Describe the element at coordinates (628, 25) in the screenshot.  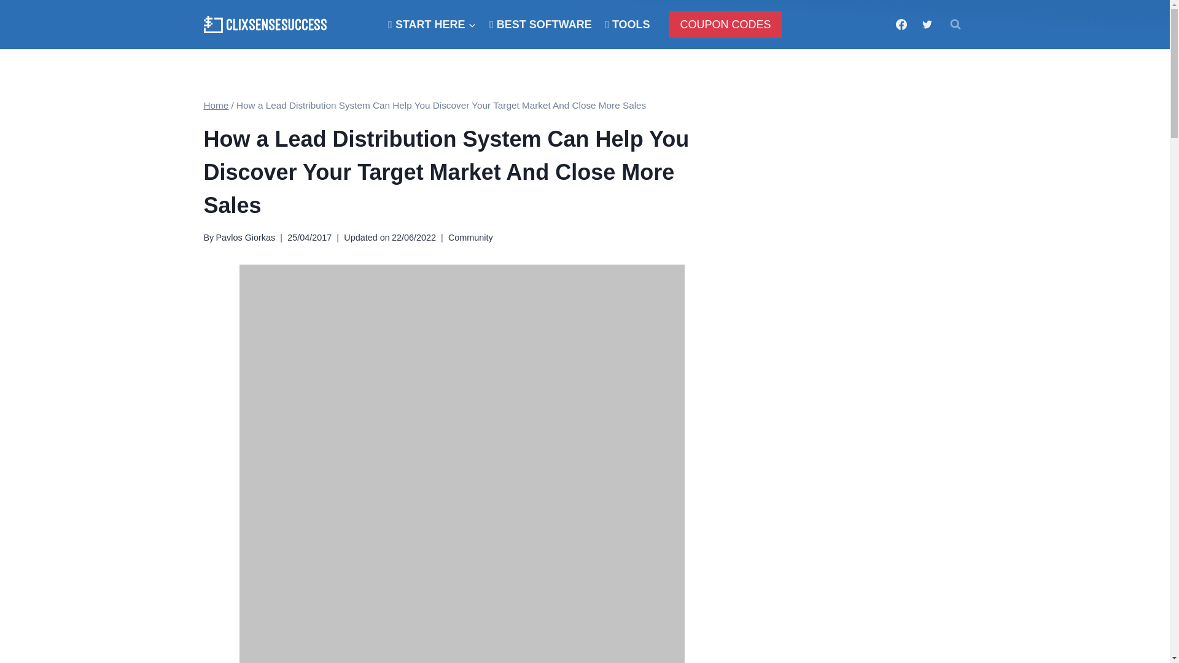
I see `My favourite Tools that helped me Skyrocket My Business` at that location.